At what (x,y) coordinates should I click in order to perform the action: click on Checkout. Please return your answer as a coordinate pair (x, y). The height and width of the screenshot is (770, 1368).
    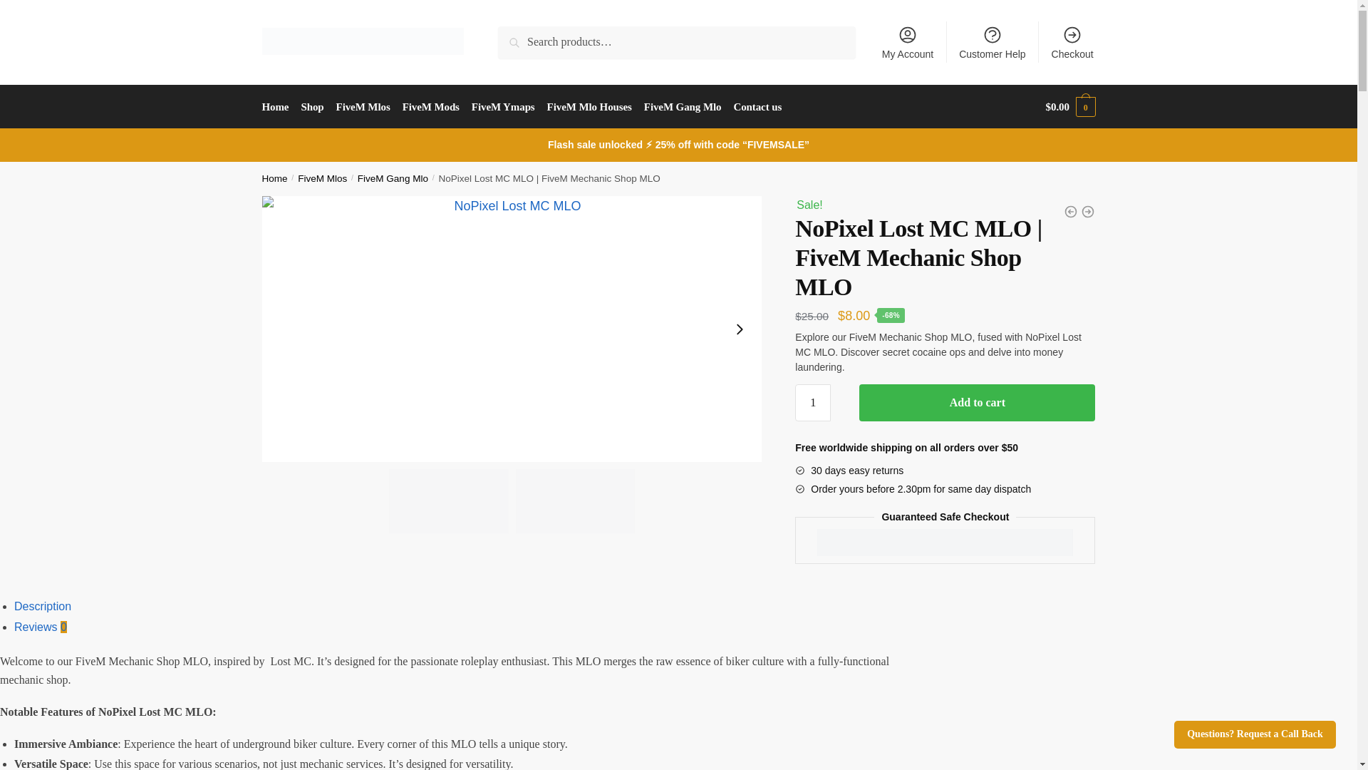
    Looking at the image, I should click on (1072, 41).